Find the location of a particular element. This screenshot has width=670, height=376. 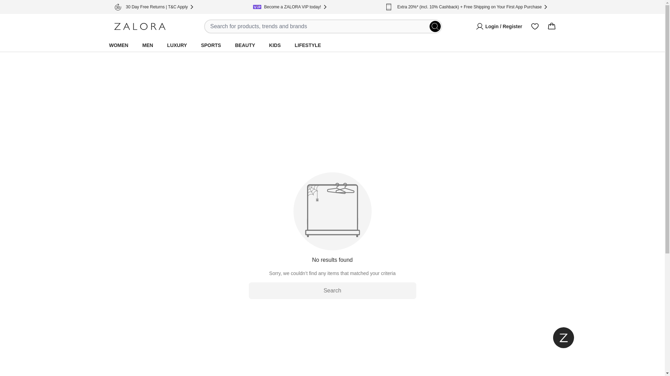

Become a ZALORA VIP today! is located at coordinates (291, 7).